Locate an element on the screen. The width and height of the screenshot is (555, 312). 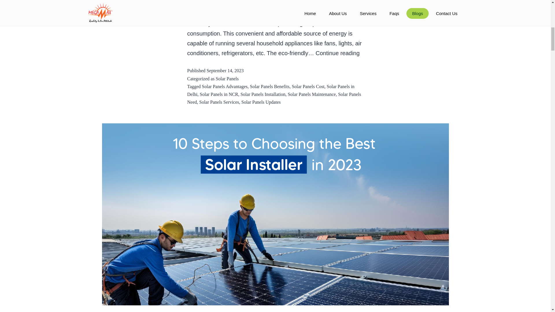
Solar Panels Maintenance is located at coordinates (312, 94).